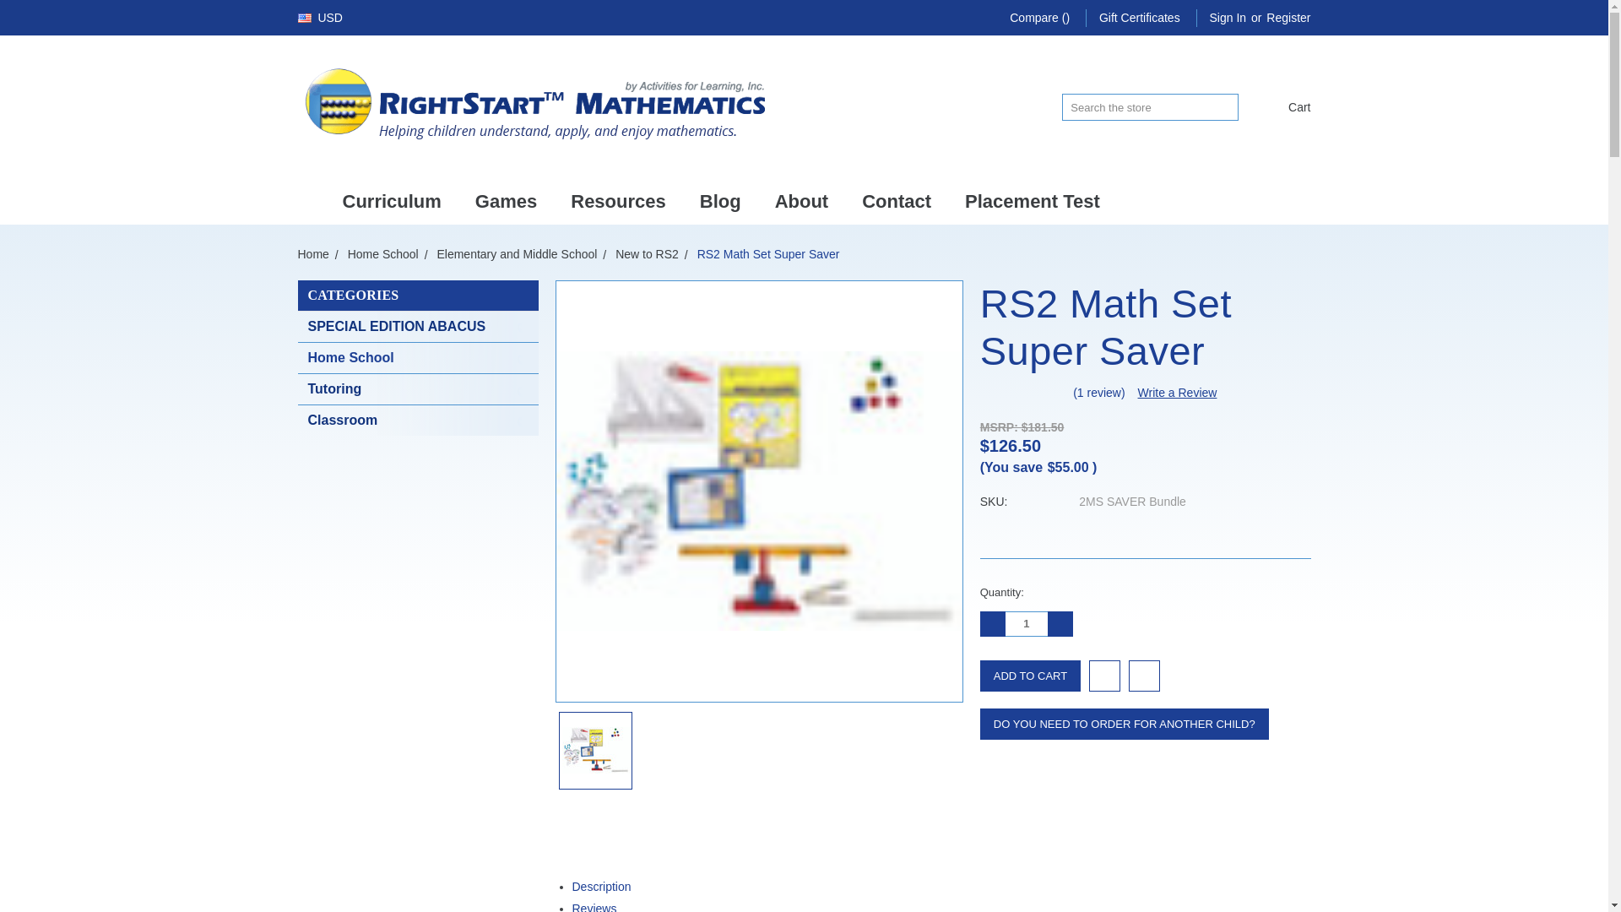 This screenshot has height=912, width=1621. What do you see at coordinates (1225, 106) in the screenshot?
I see `Search` at bounding box center [1225, 106].